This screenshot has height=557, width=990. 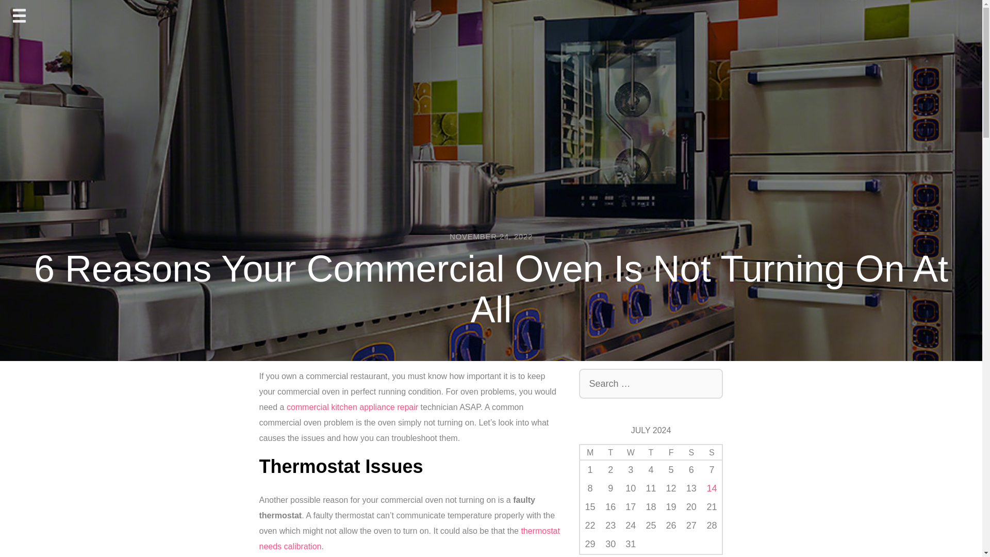 I want to click on Monday, so click(x=590, y=452).